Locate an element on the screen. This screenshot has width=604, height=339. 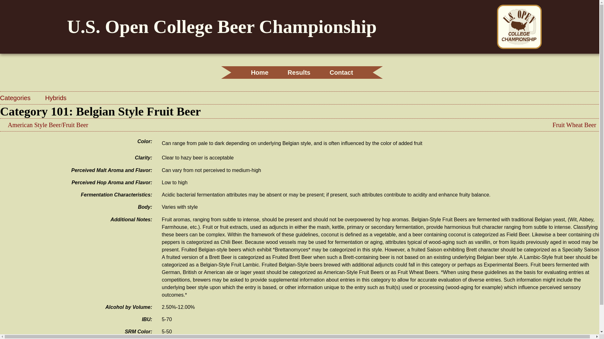
Fruit Wheat Beer is located at coordinates (574, 125).